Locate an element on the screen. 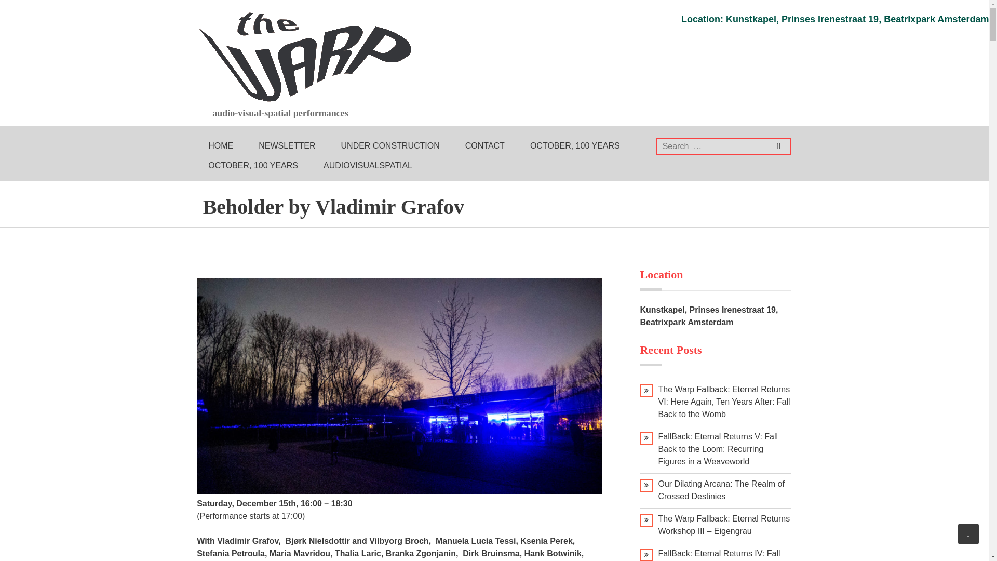  UNDER CONSTRUCTION is located at coordinates (390, 146).